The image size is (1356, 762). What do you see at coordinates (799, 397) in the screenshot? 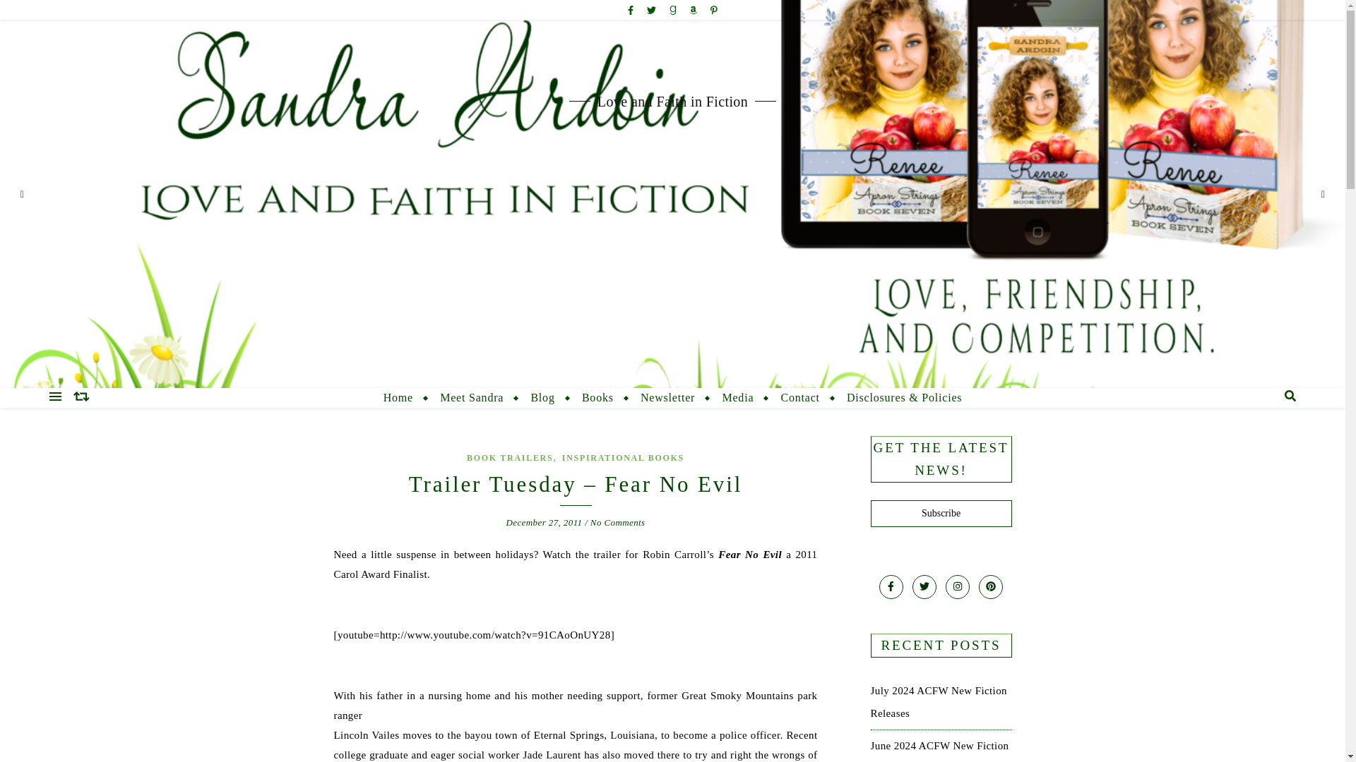
I see `Contact` at bounding box center [799, 397].